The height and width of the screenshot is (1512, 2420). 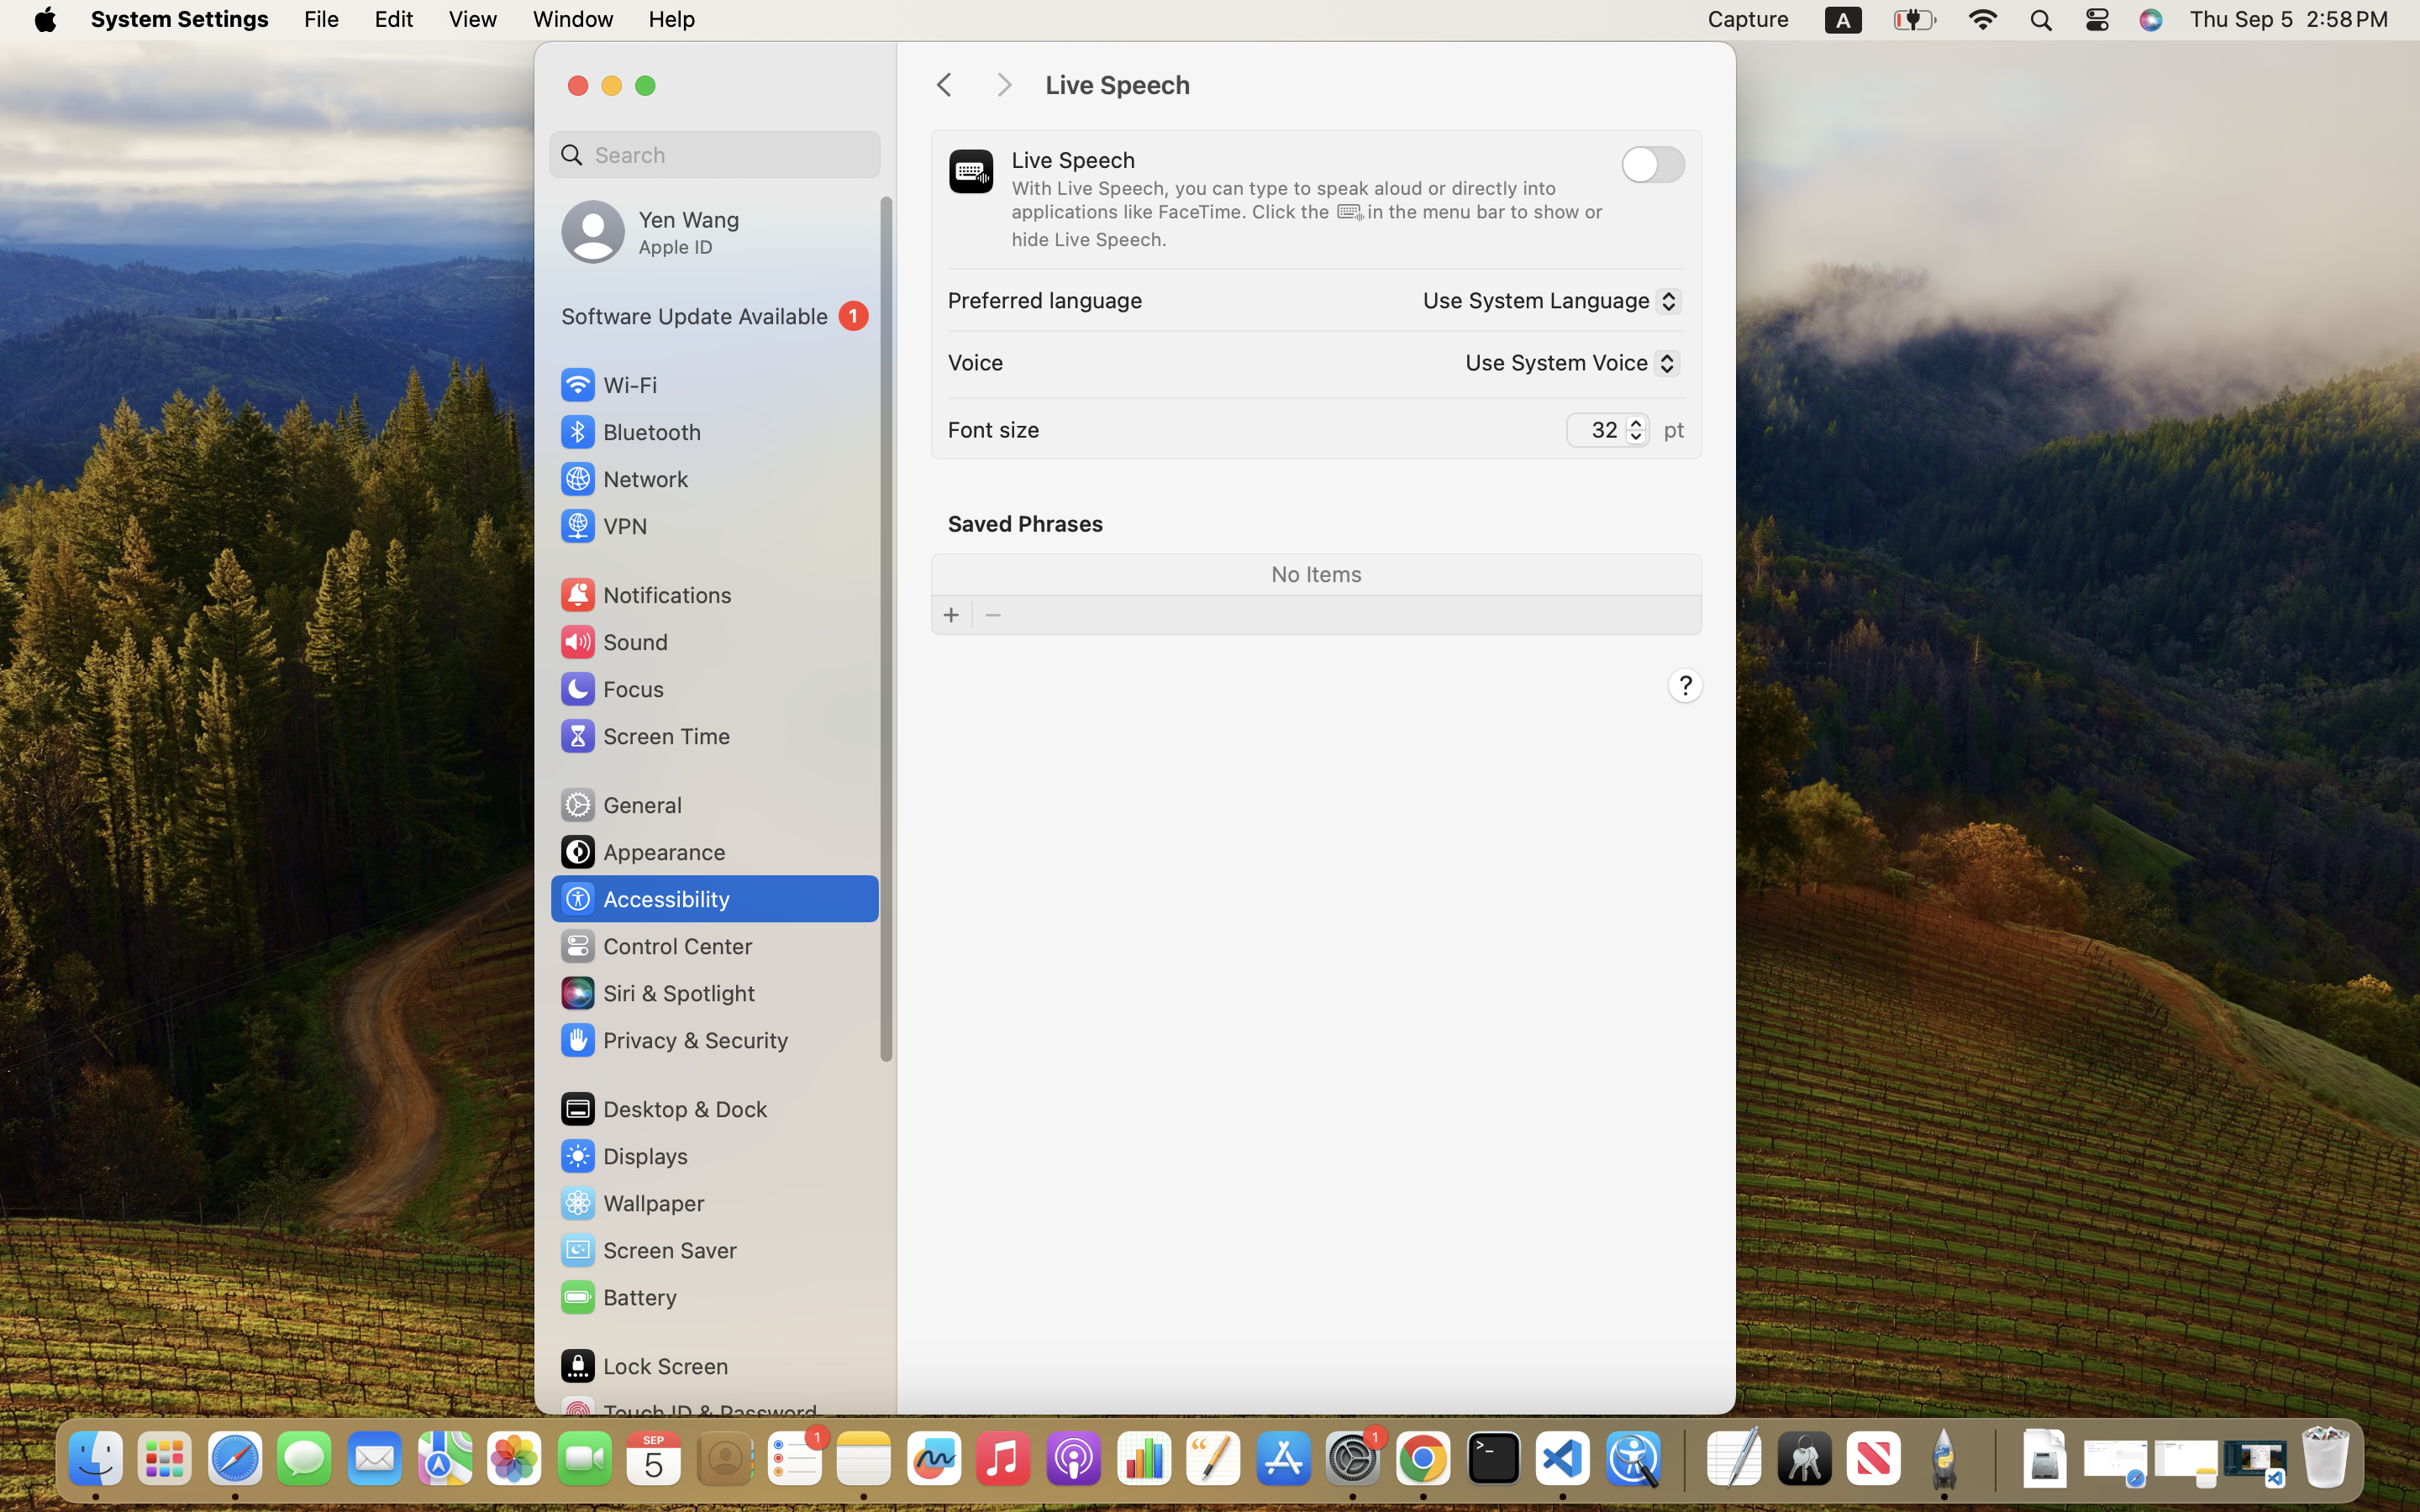 What do you see at coordinates (623, 1156) in the screenshot?
I see `Displays` at bounding box center [623, 1156].